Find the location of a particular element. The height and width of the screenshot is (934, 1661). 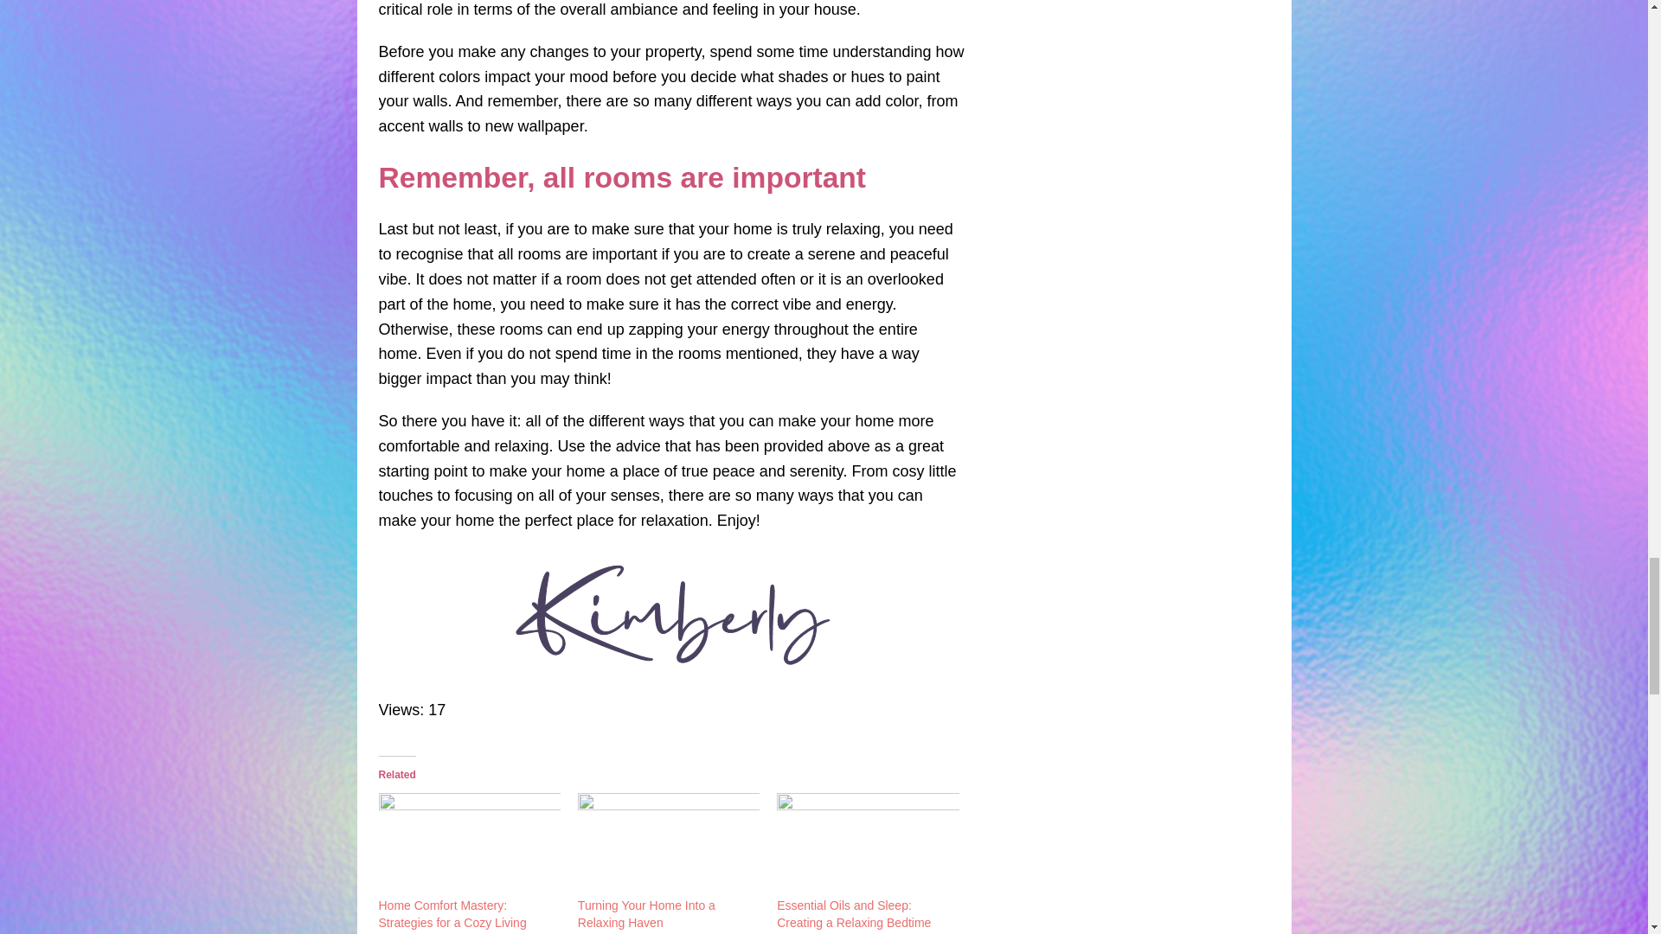

Turning Your Home Into a Relaxing Haven is located at coordinates (668, 844).